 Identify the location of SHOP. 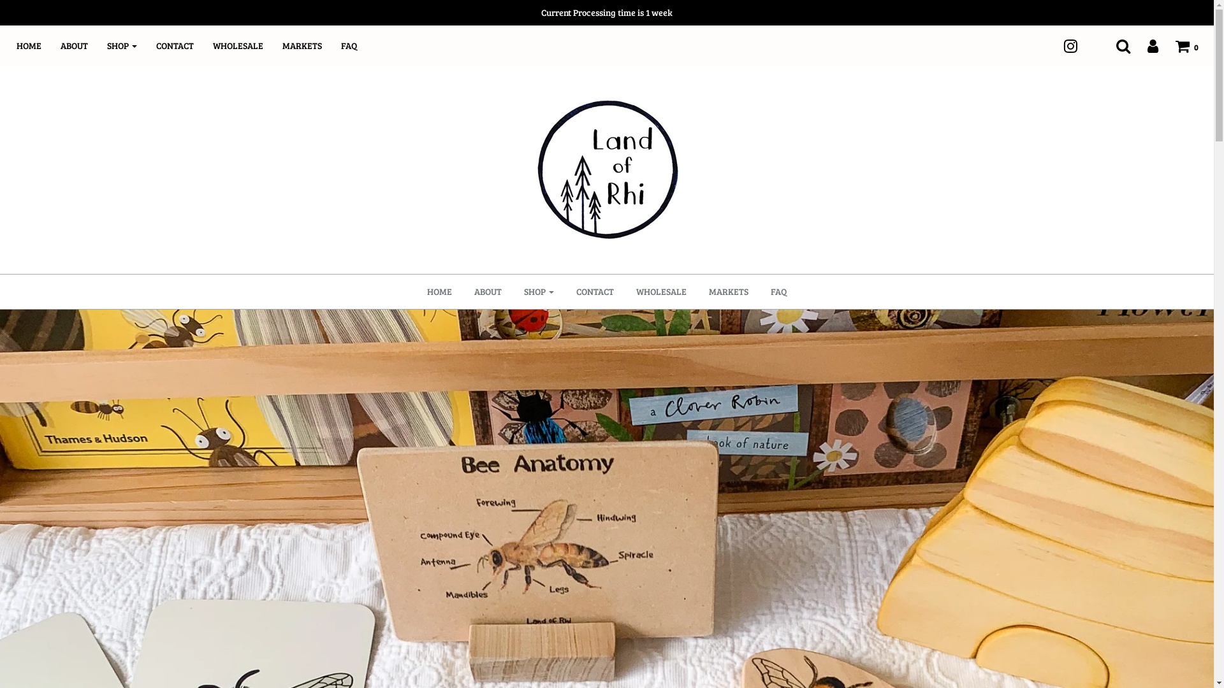
(539, 292).